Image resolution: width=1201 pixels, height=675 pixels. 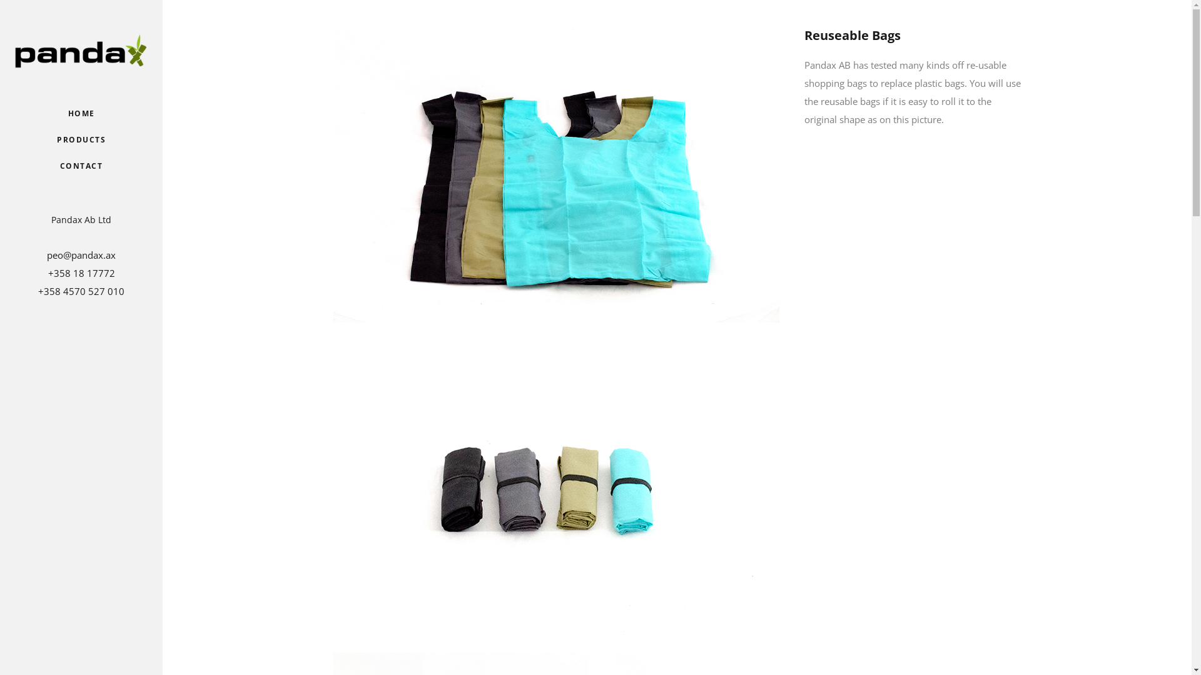 I want to click on PRODUCTS, so click(x=81, y=140).